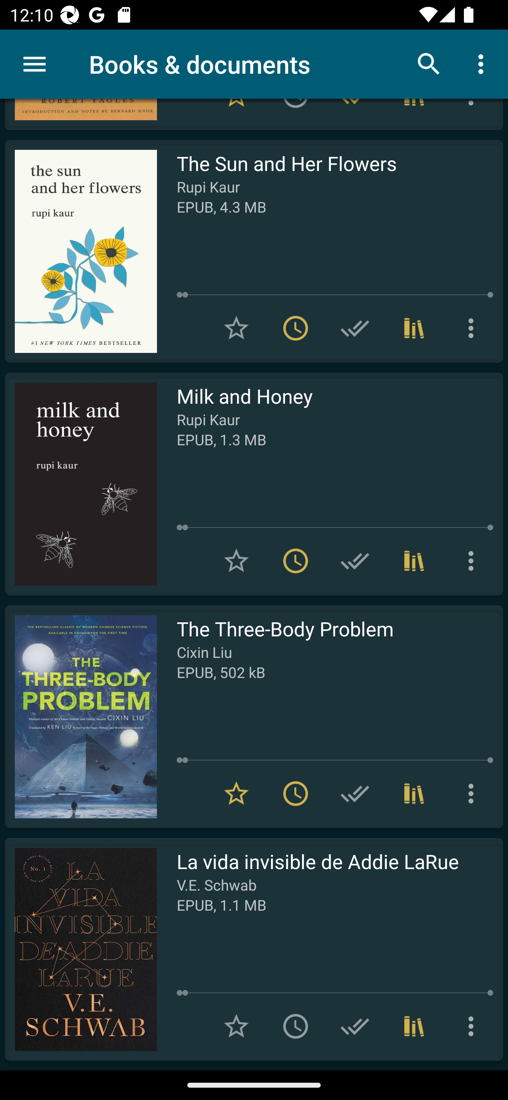  What do you see at coordinates (473, 561) in the screenshot?
I see `More options` at bounding box center [473, 561].